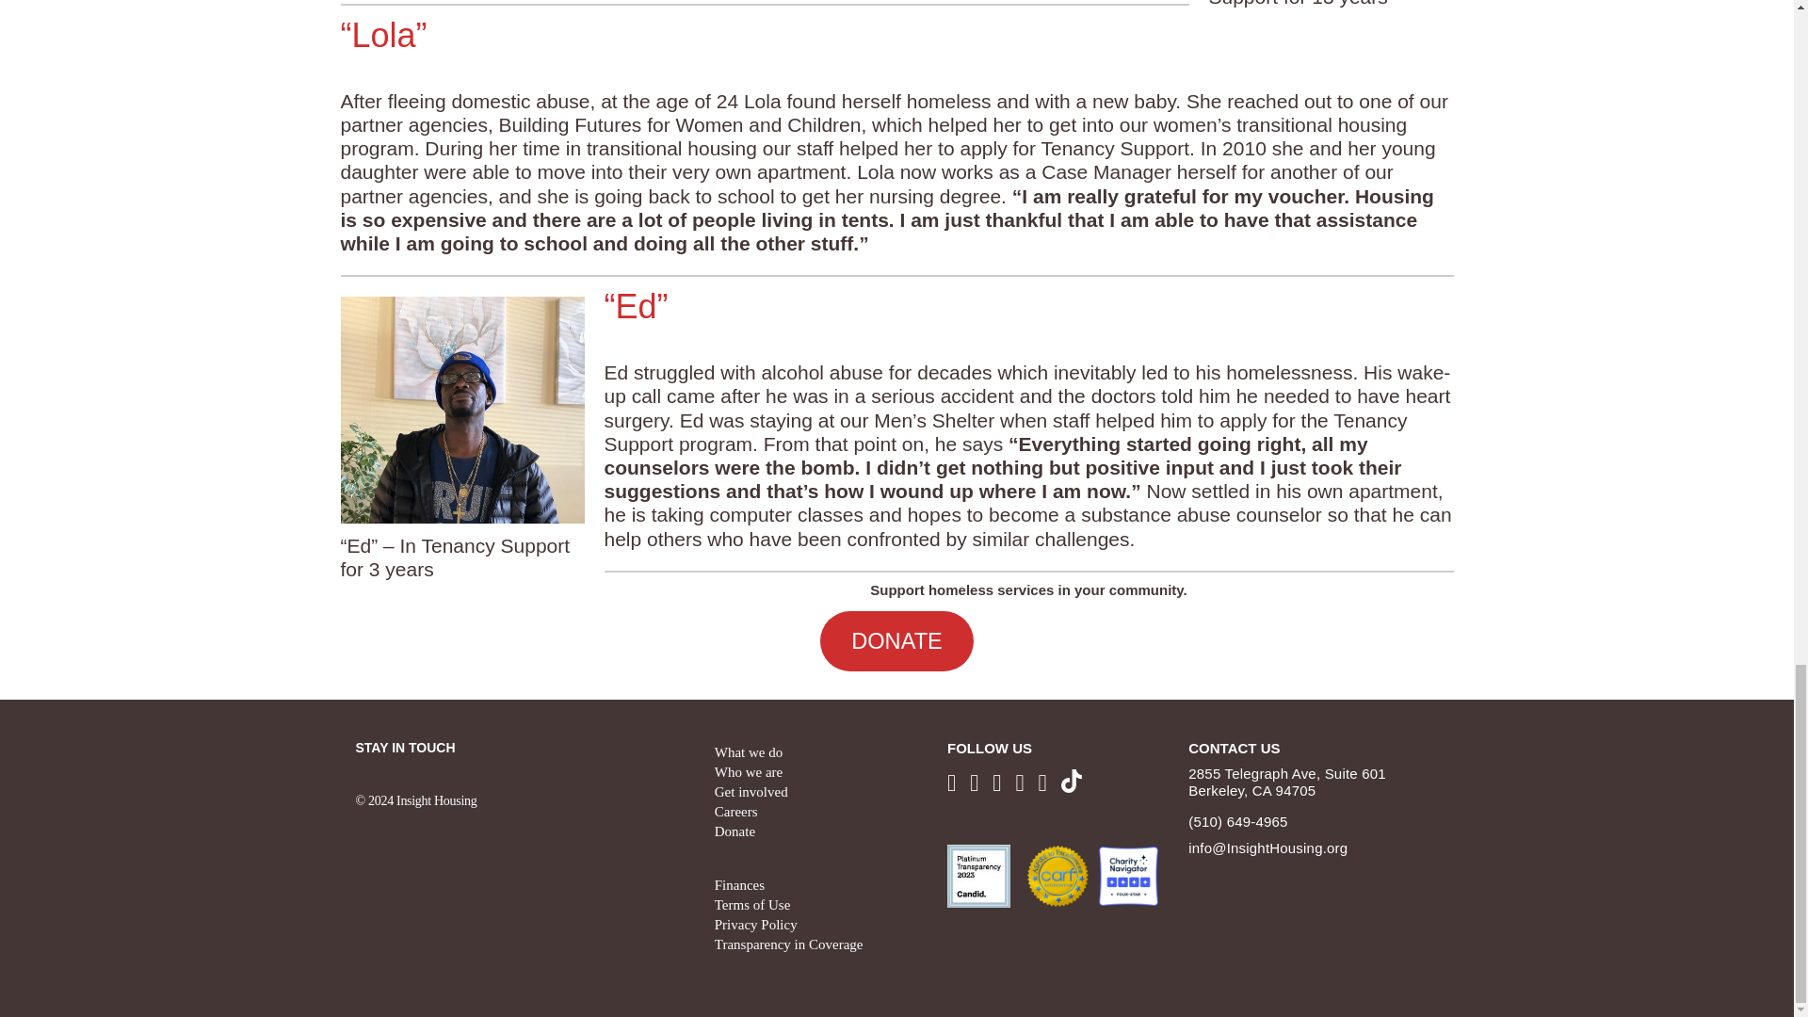  I want to click on What we do, so click(748, 751).